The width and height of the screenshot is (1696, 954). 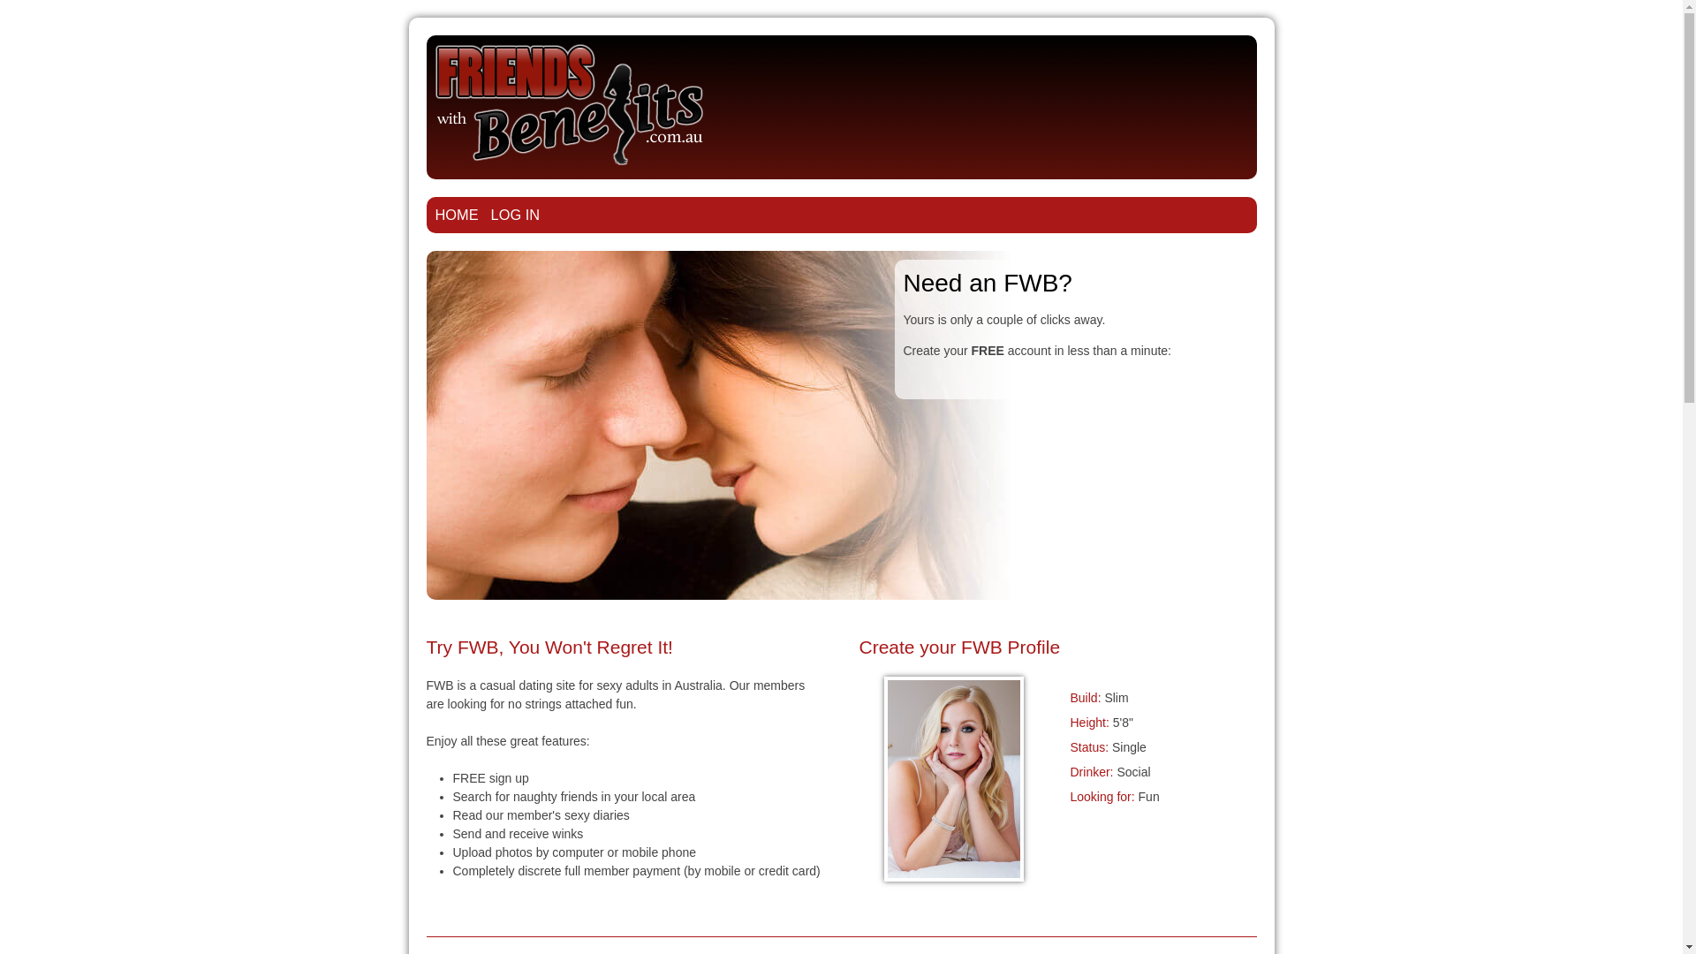 I want to click on LOG IN, so click(x=516, y=215).